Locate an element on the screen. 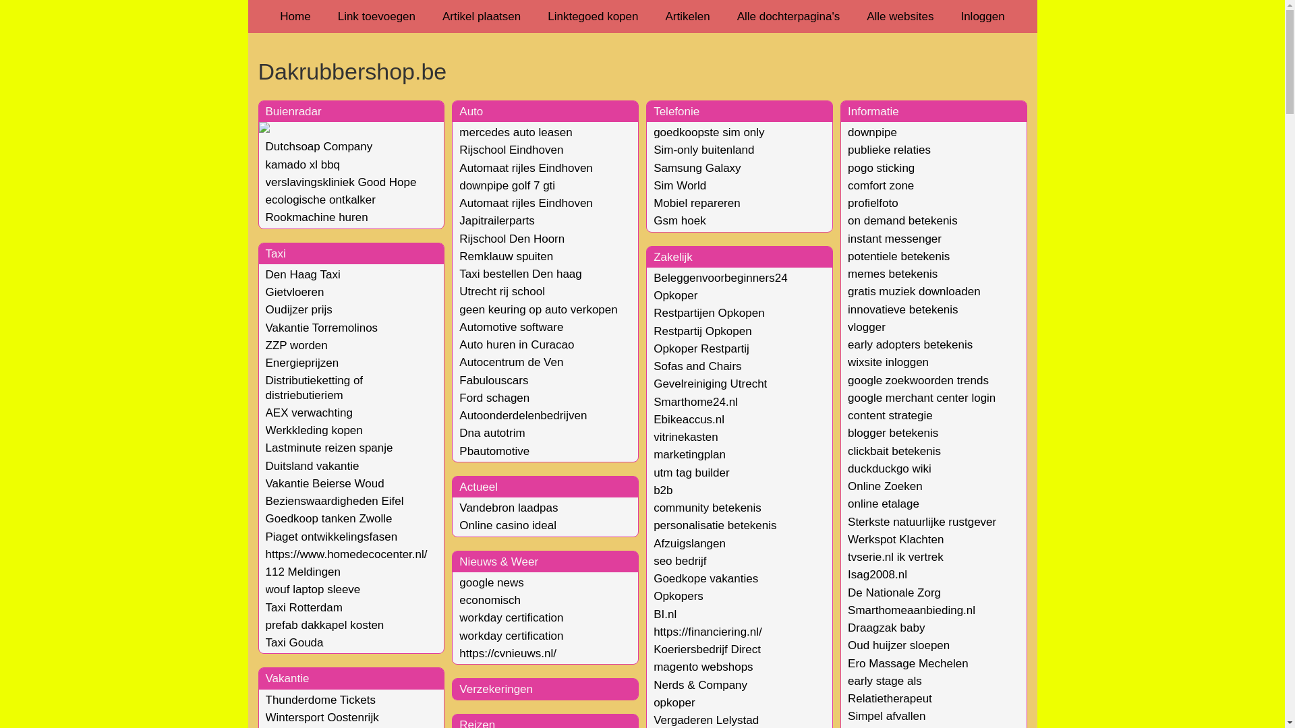 The width and height of the screenshot is (1295, 728). Artikel plaatsen is located at coordinates (482, 16).